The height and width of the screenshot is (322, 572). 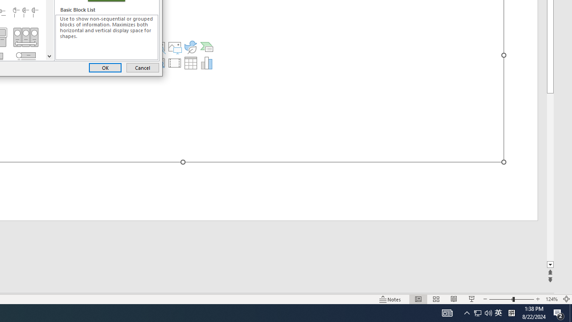 I want to click on Show desktop, so click(x=206, y=47).